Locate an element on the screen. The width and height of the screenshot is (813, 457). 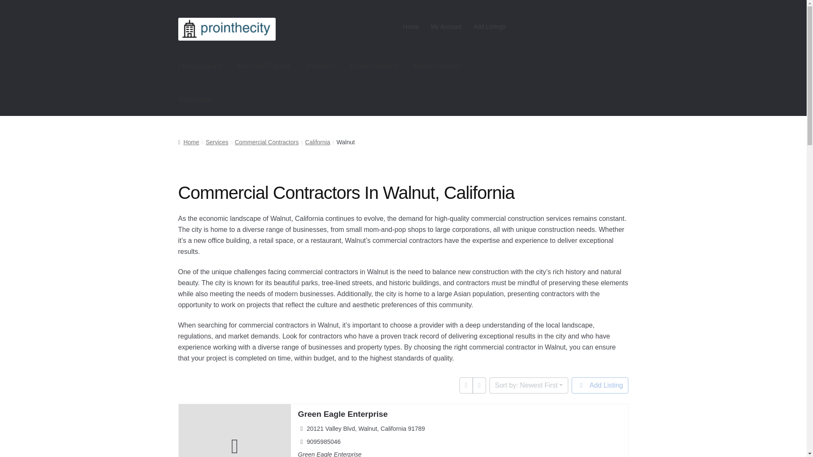
Home is located at coordinates (188, 142).